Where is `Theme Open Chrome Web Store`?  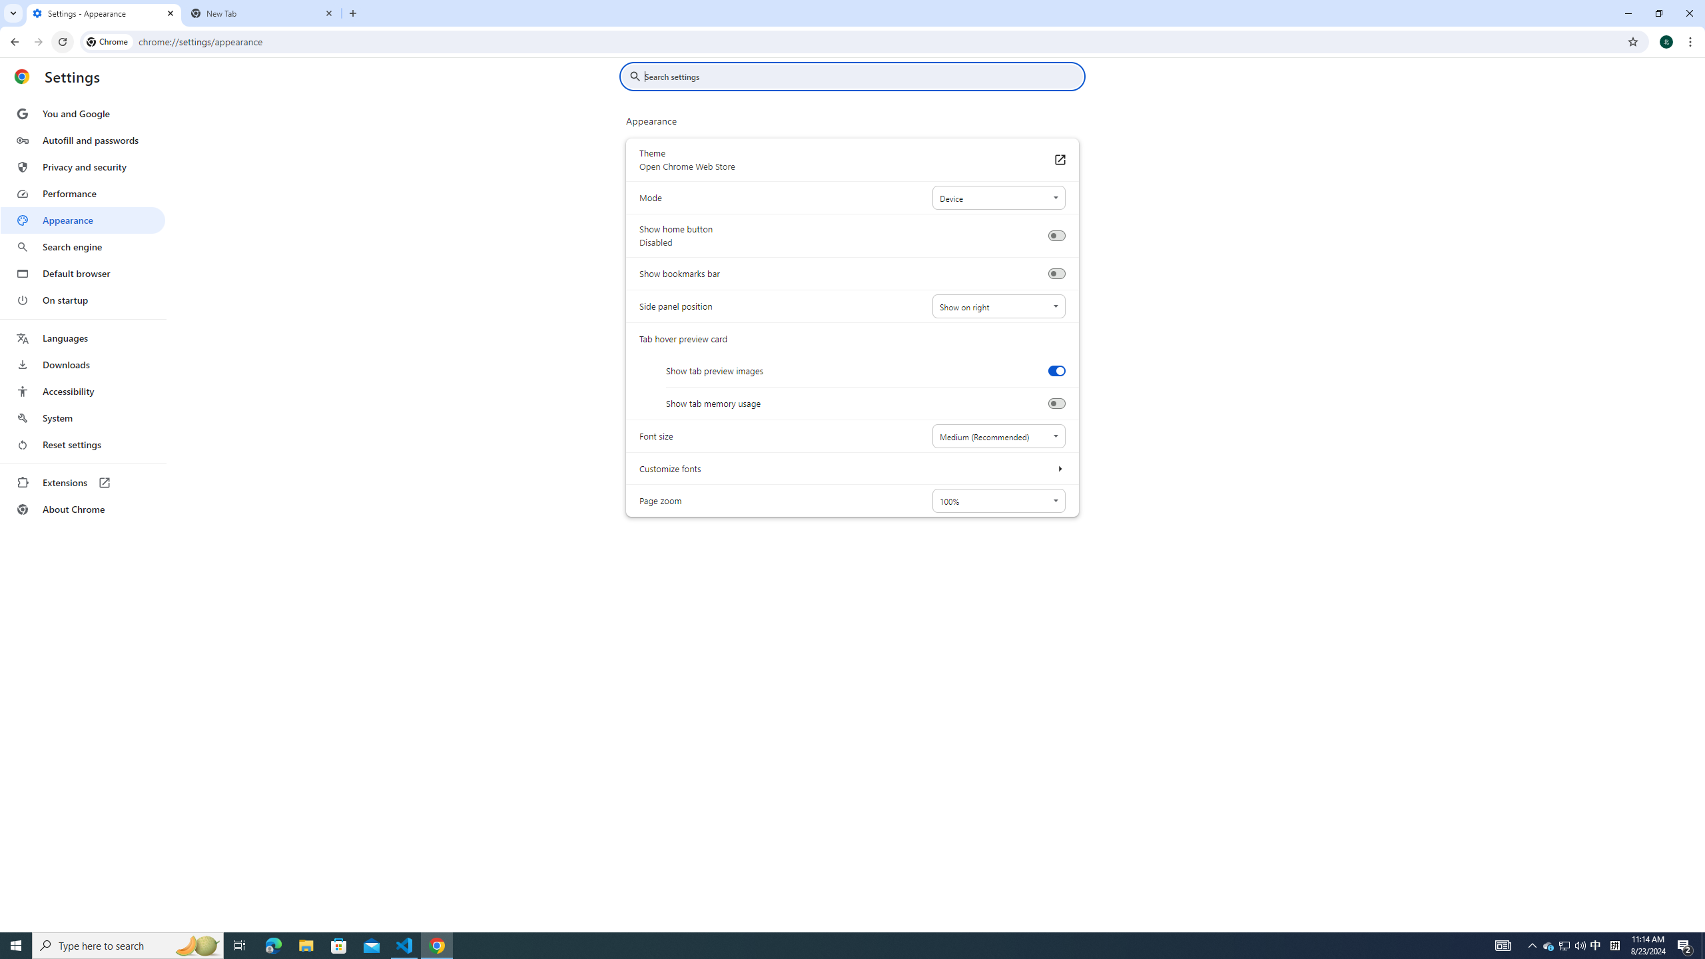 Theme Open Chrome Web Store is located at coordinates (1059, 160).